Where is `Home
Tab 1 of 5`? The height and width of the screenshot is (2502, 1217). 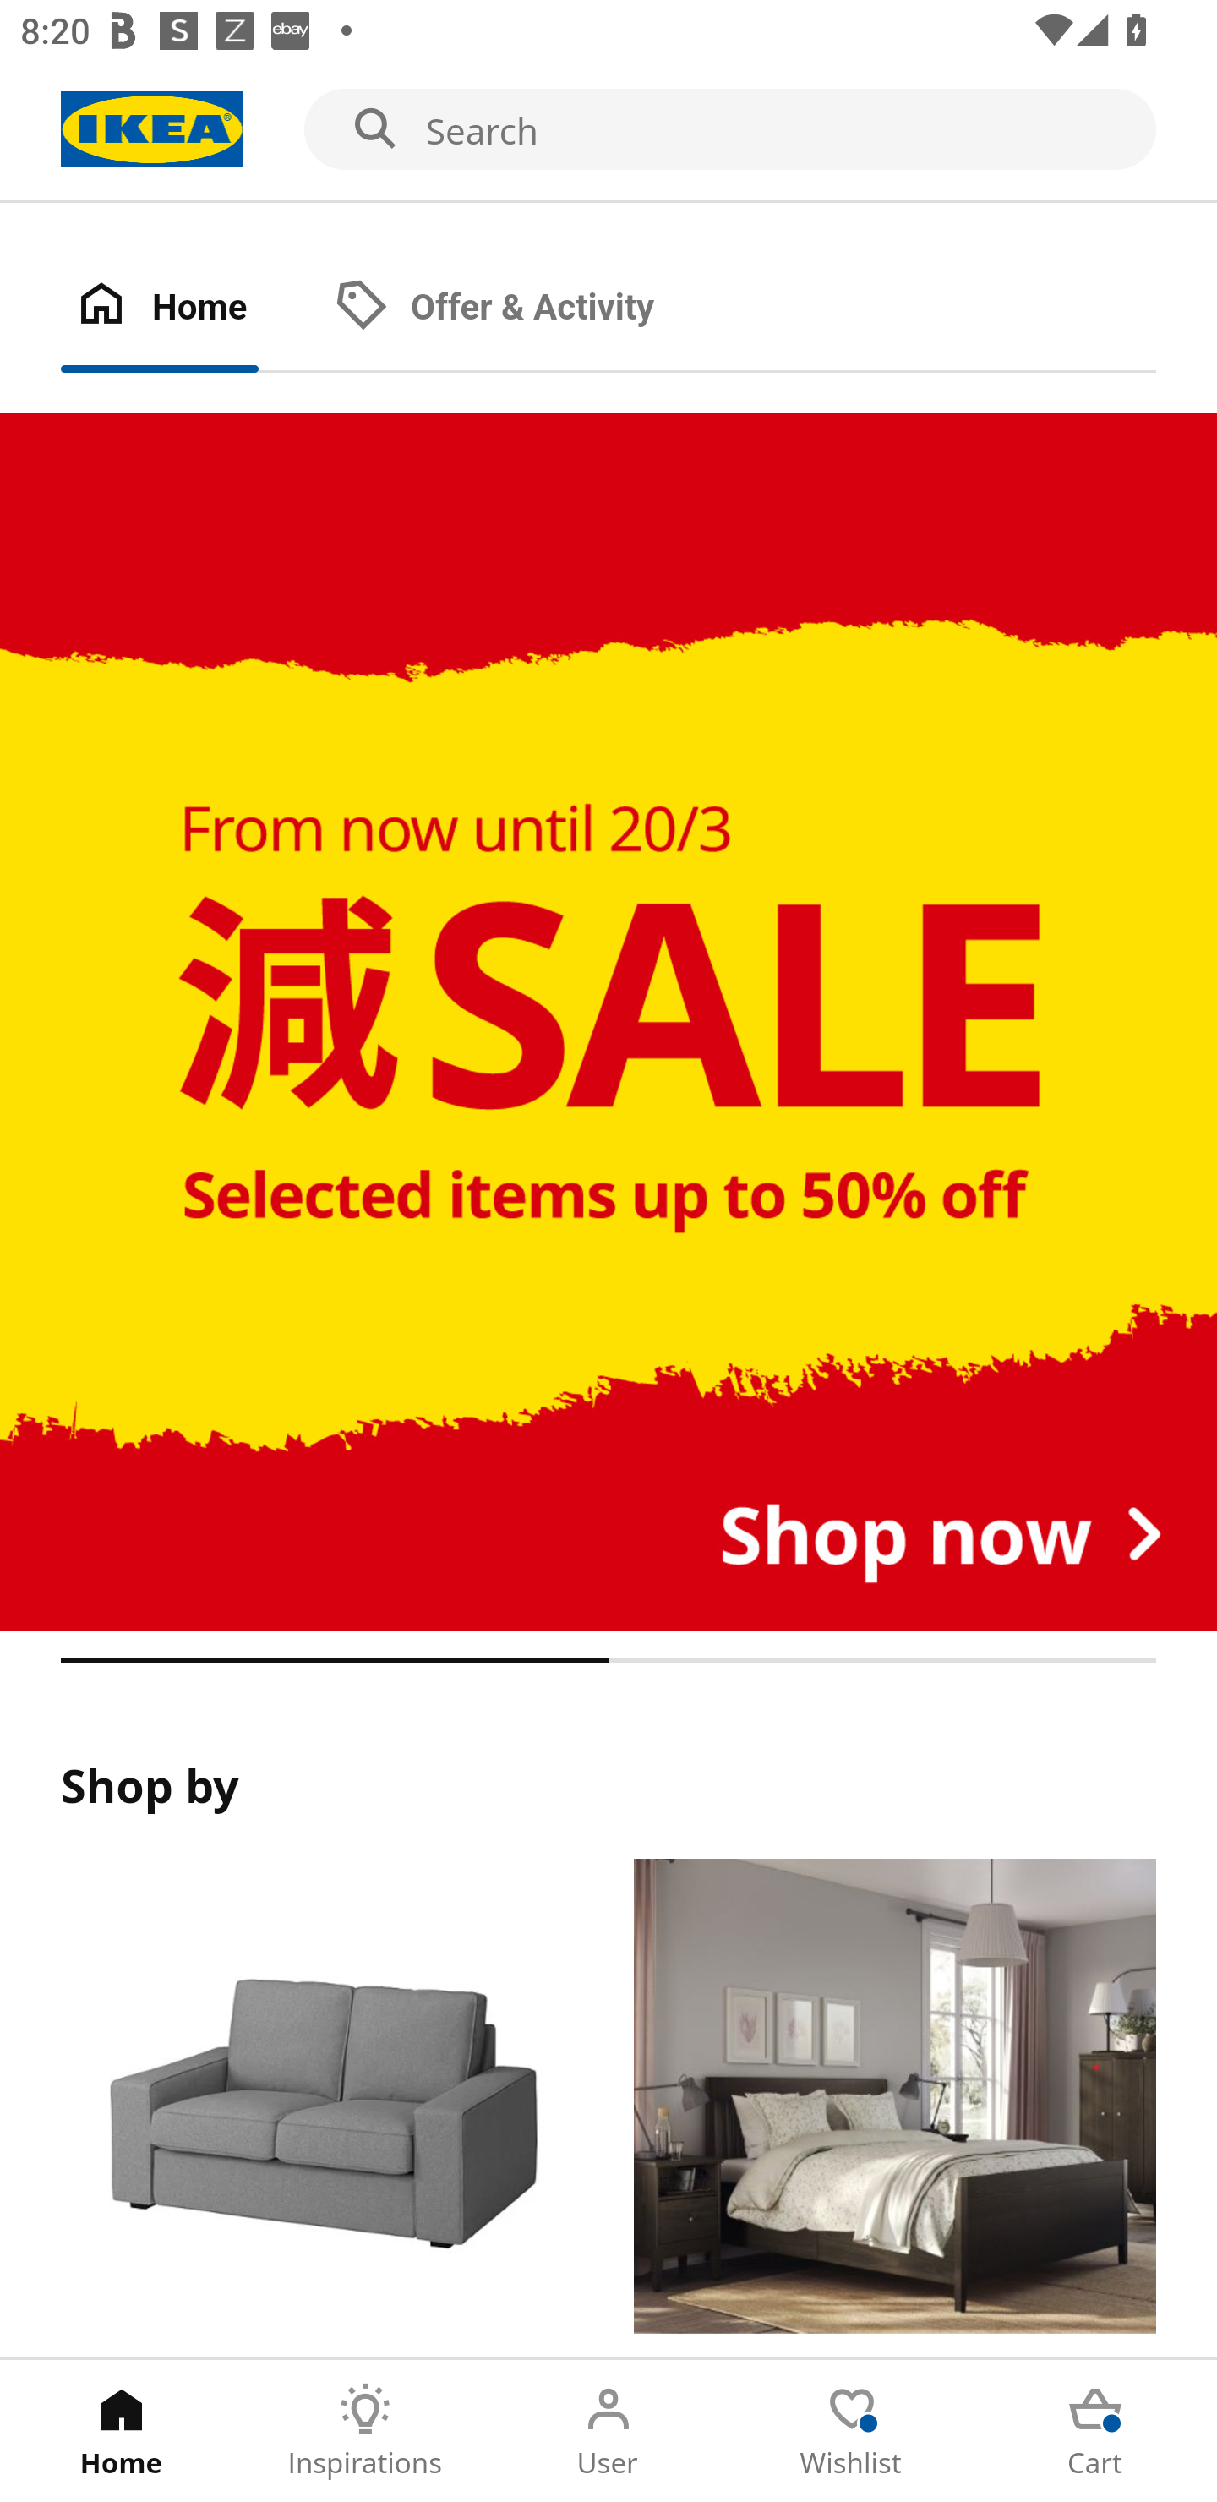
Home
Tab 1 of 5 is located at coordinates (122, 2431).